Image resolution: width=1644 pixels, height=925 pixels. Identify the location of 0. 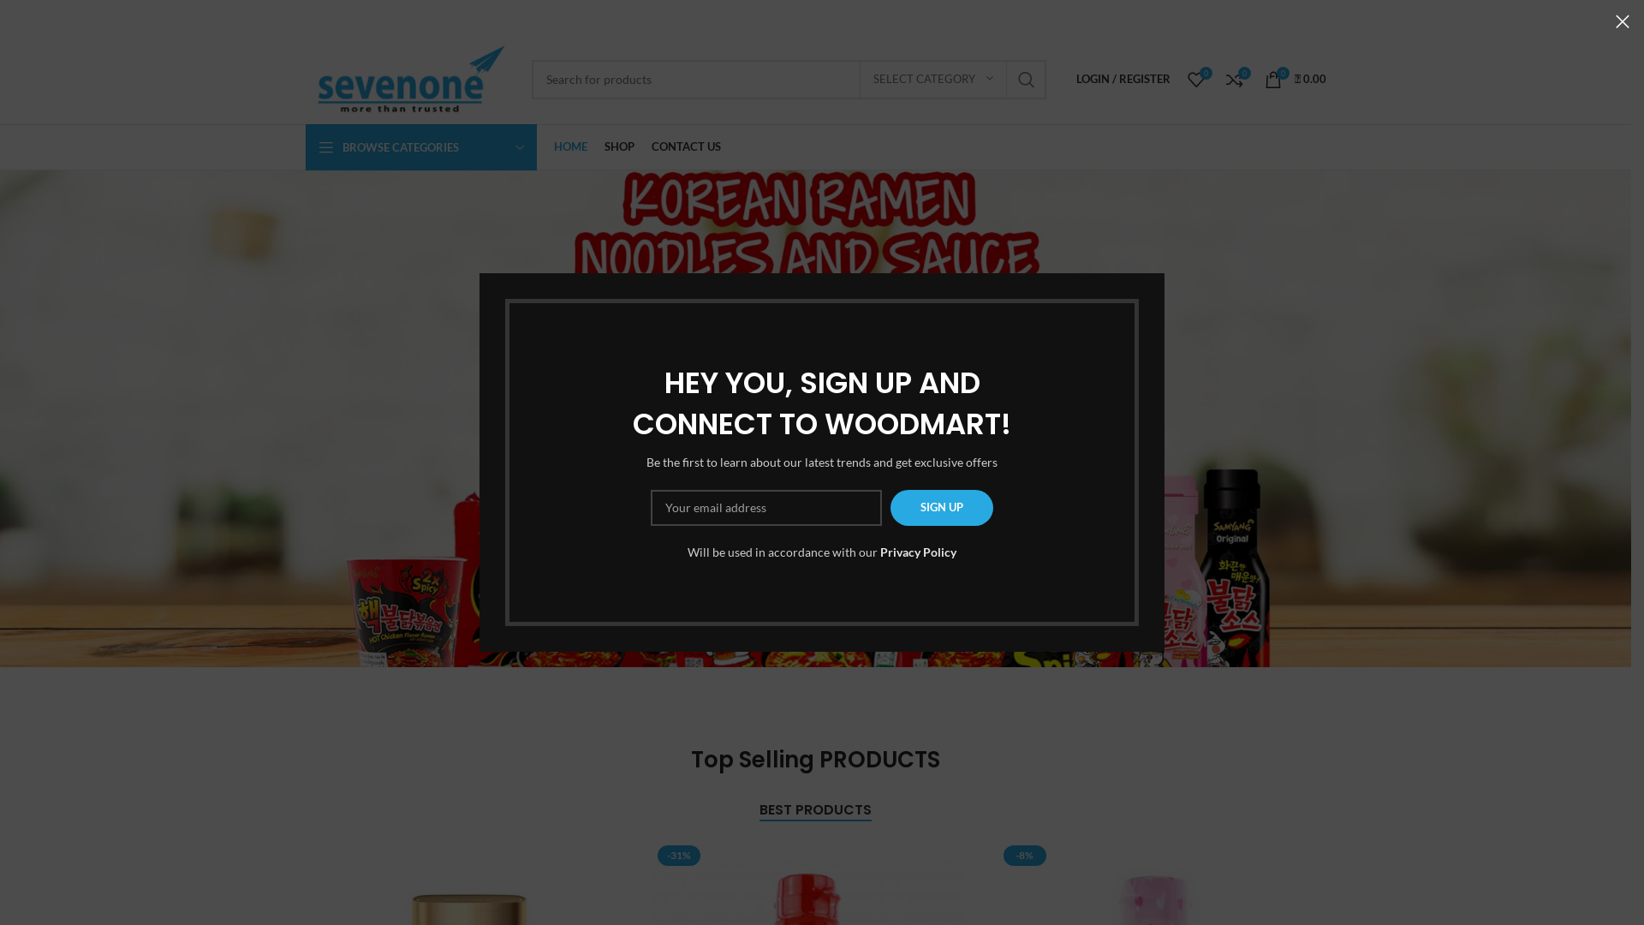
(1235, 79).